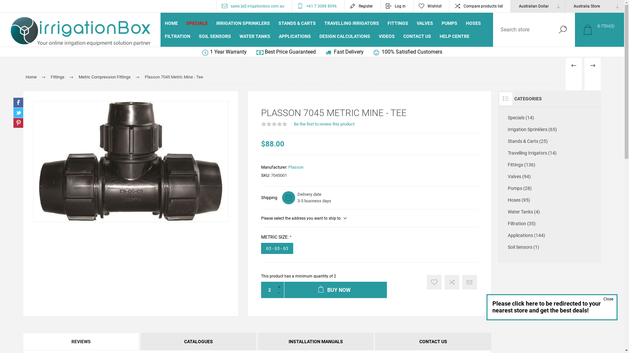 This screenshot has height=353, width=629. What do you see at coordinates (335, 290) in the screenshot?
I see `BUY NOW` at bounding box center [335, 290].